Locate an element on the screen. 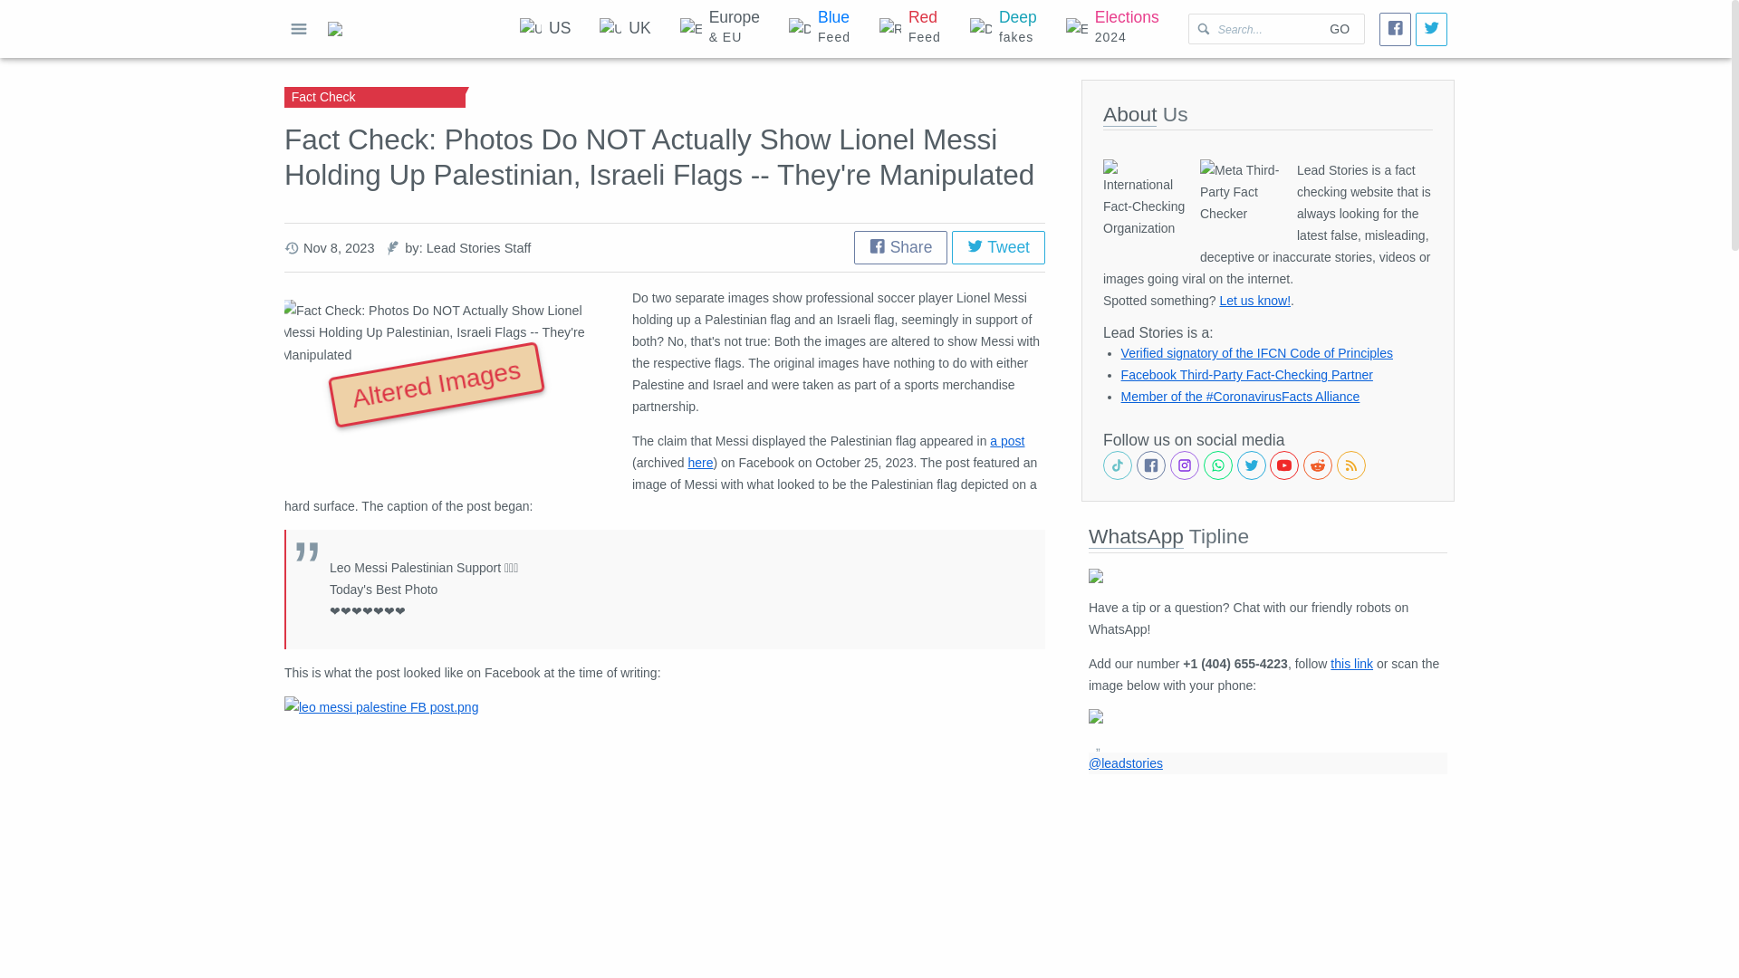  UK is located at coordinates (909, 29).